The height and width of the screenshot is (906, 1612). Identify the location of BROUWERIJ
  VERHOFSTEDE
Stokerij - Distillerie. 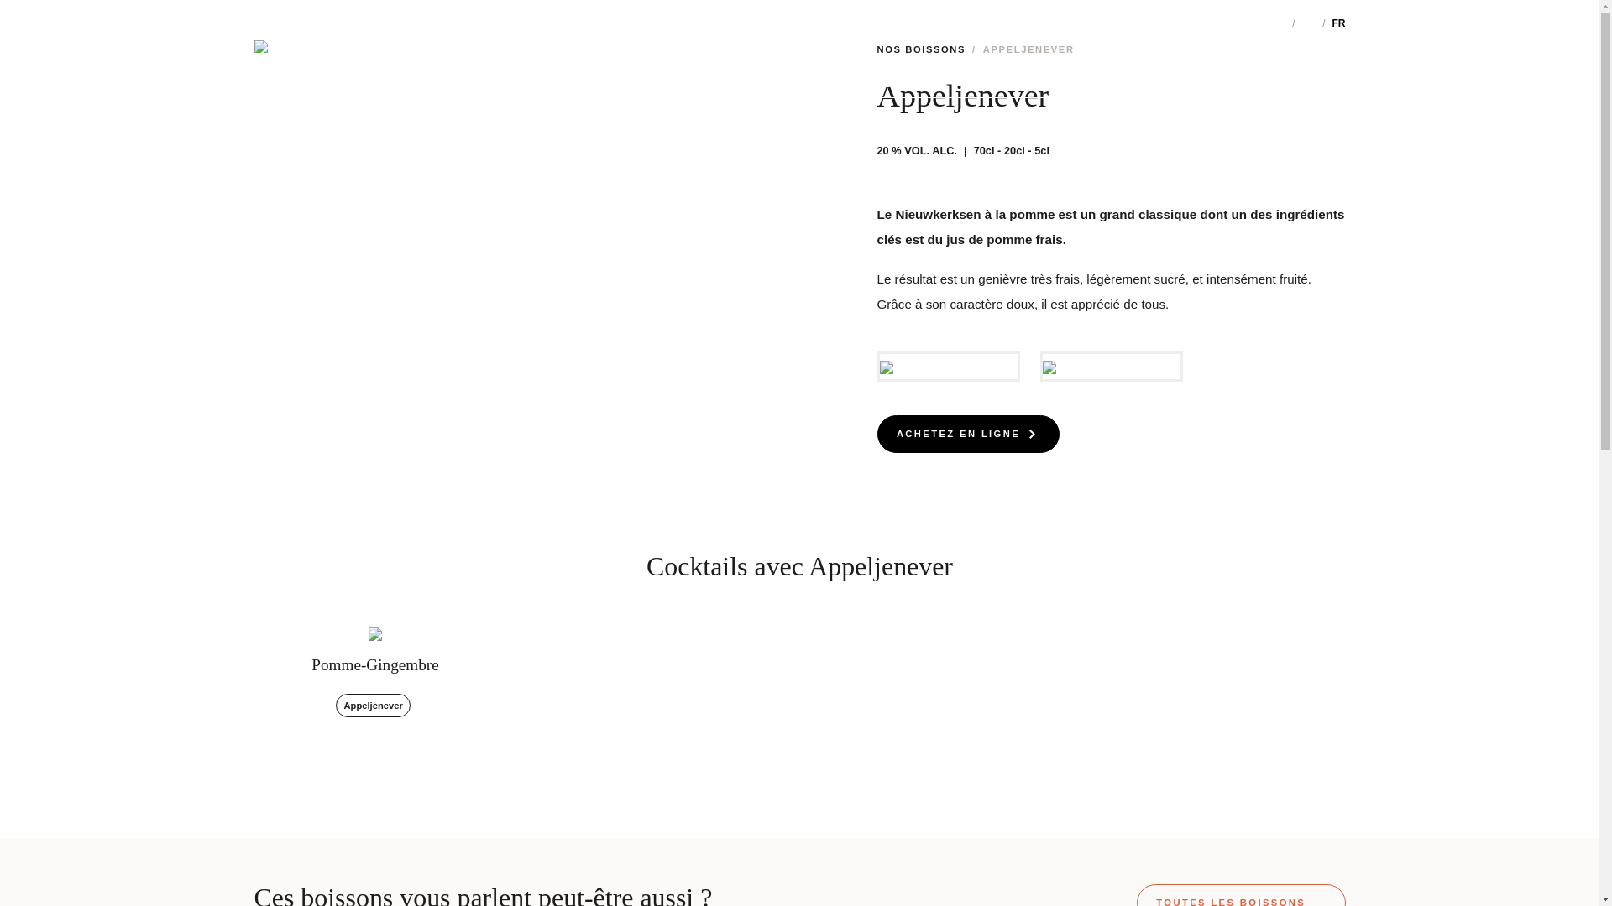
(800, 75).